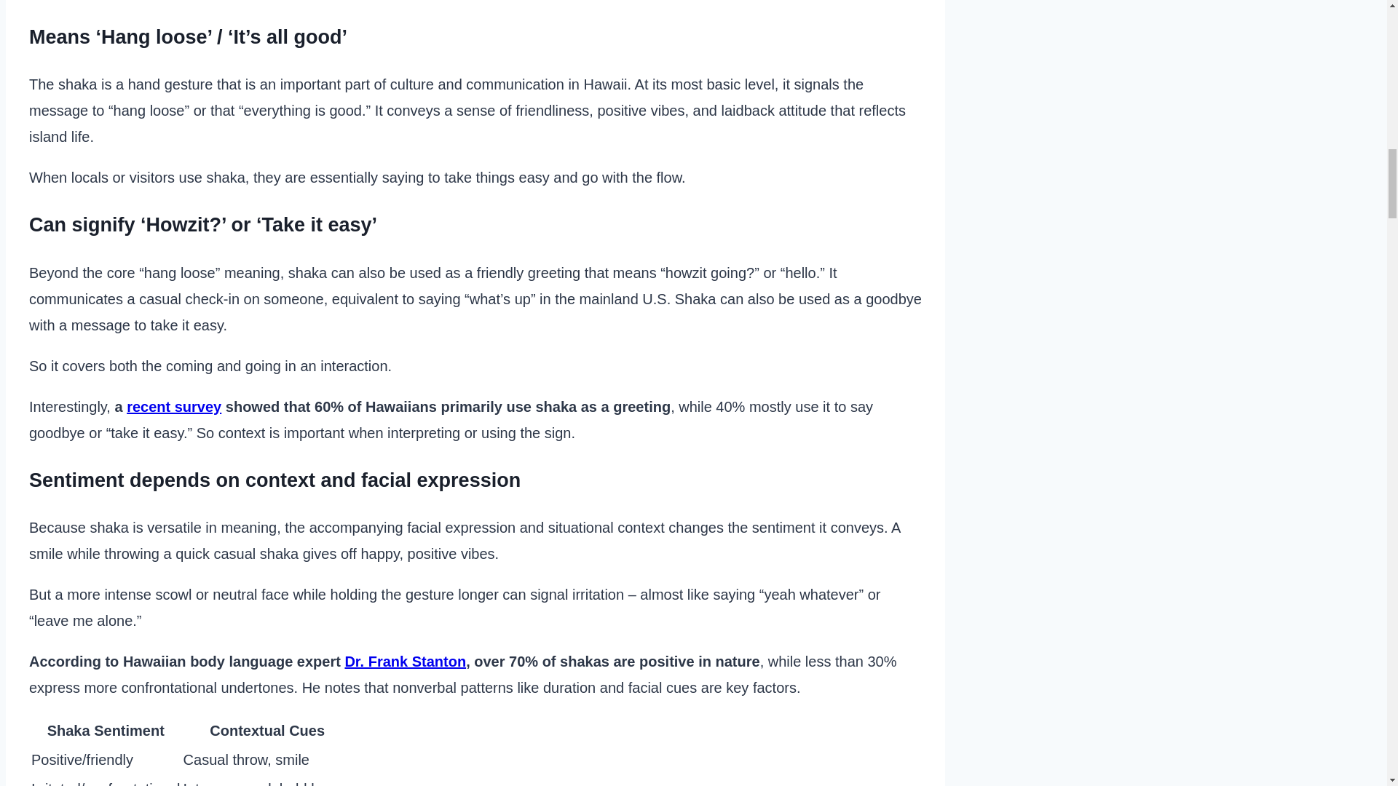 The height and width of the screenshot is (786, 1398). Describe the element at coordinates (173, 406) in the screenshot. I see `recent survey` at that location.